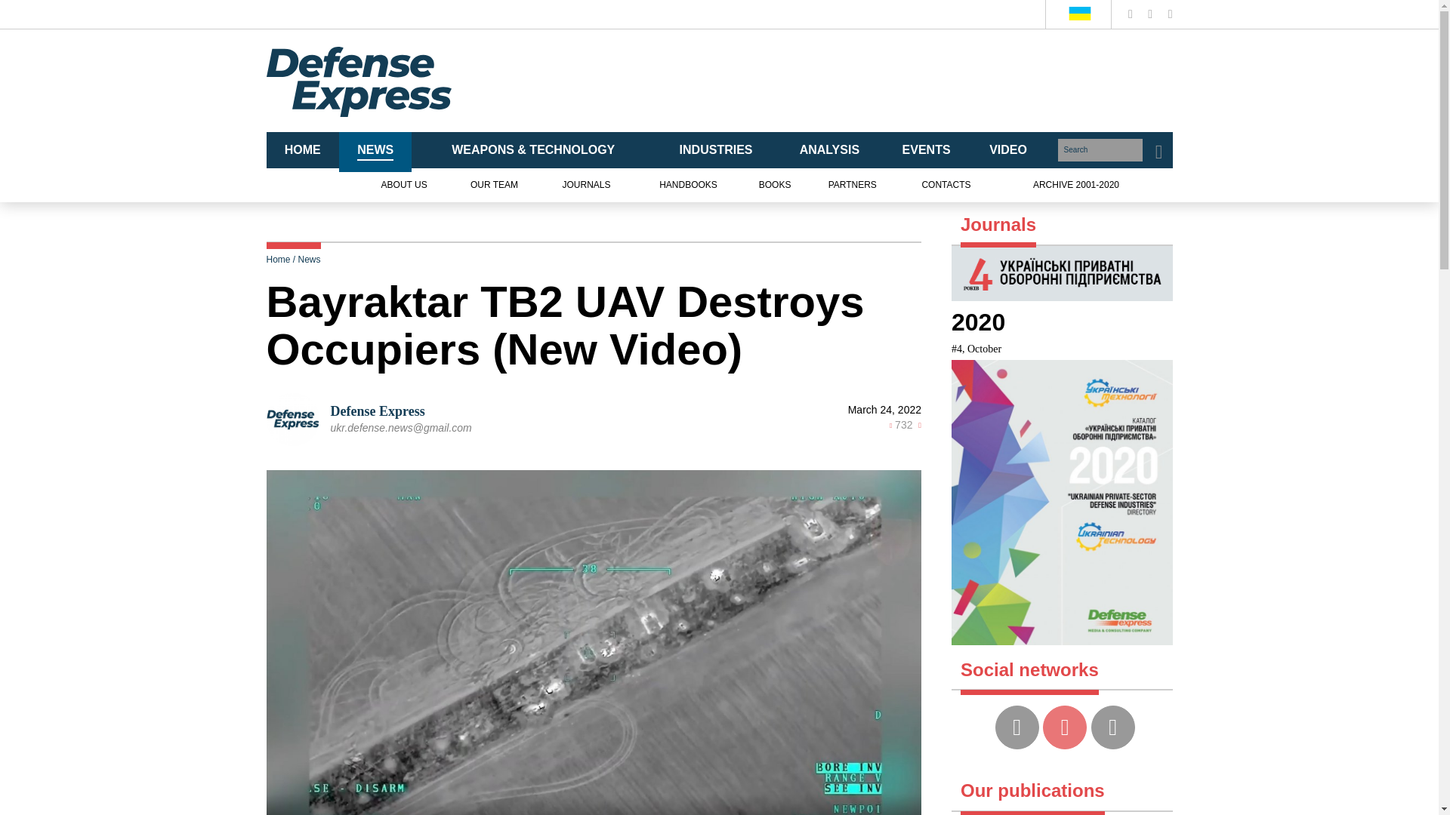 This screenshot has width=1450, height=815. I want to click on Home, so click(278, 260).